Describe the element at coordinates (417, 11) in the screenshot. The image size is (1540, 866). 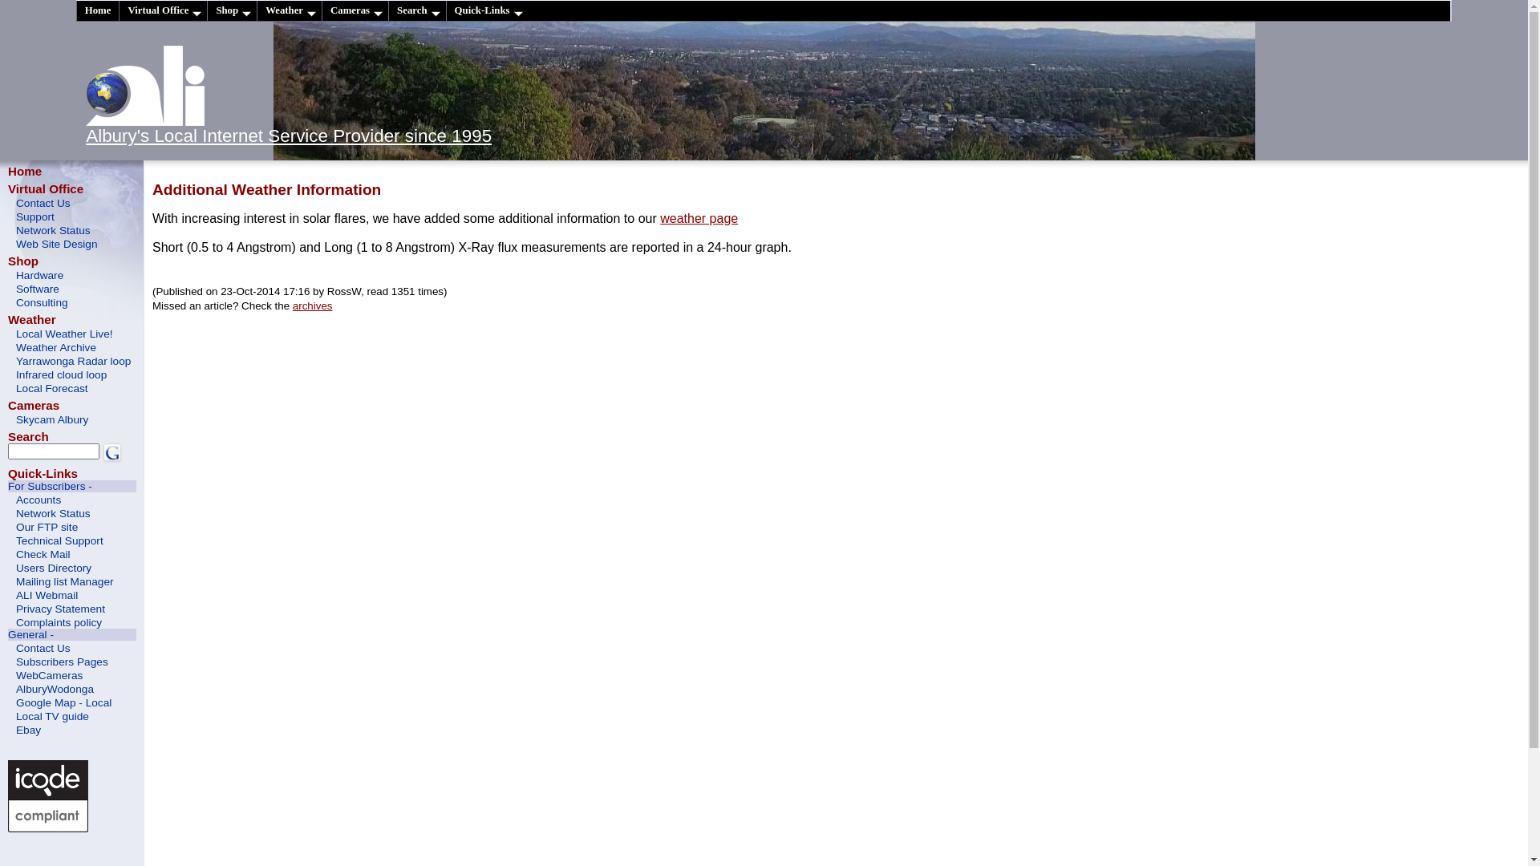
I see `Search` at that location.